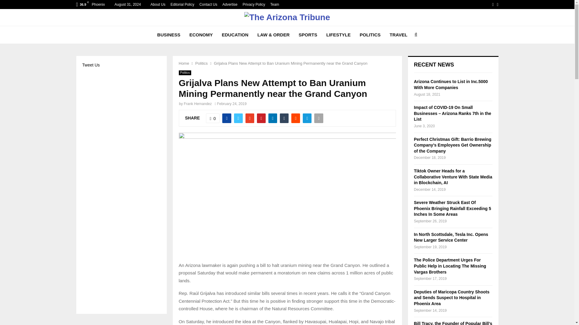 The width and height of the screenshot is (579, 325). What do you see at coordinates (230, 5) in the screenshot?
I see `Advertise` at bounding box center [230, 5].